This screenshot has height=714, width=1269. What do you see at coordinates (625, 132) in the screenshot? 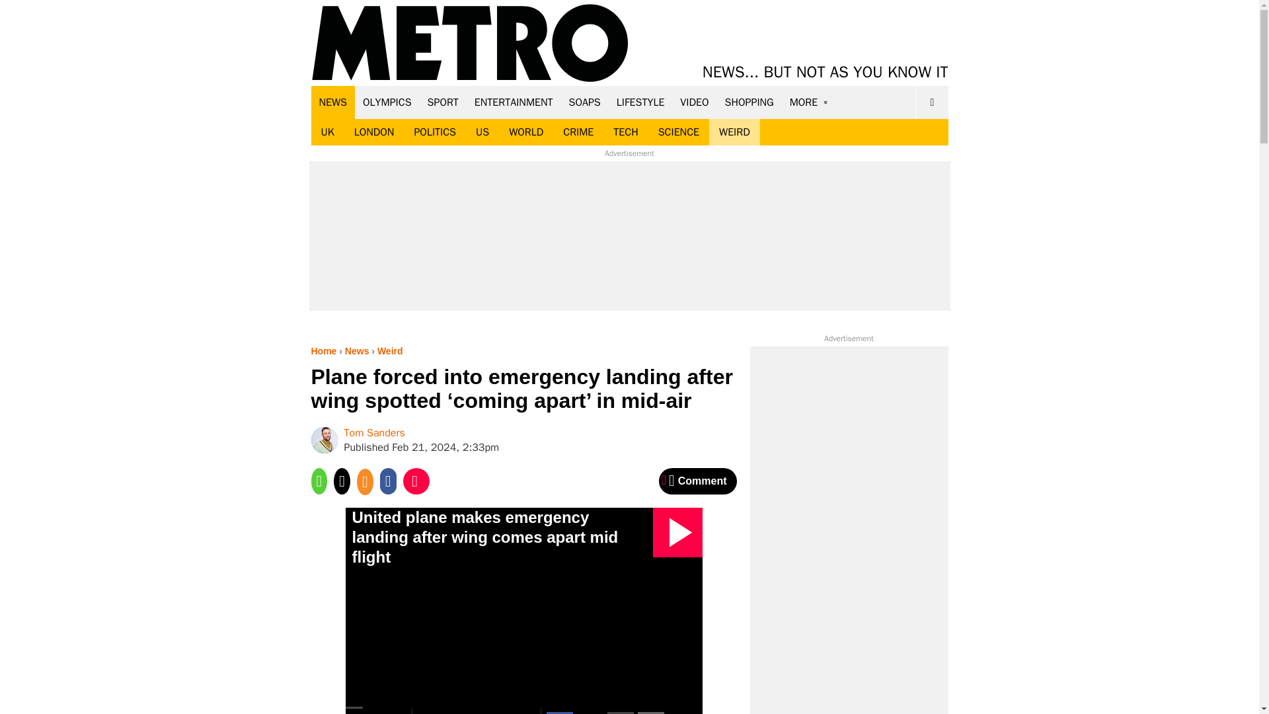
I see `TECH` at bounding box center [625, 132].